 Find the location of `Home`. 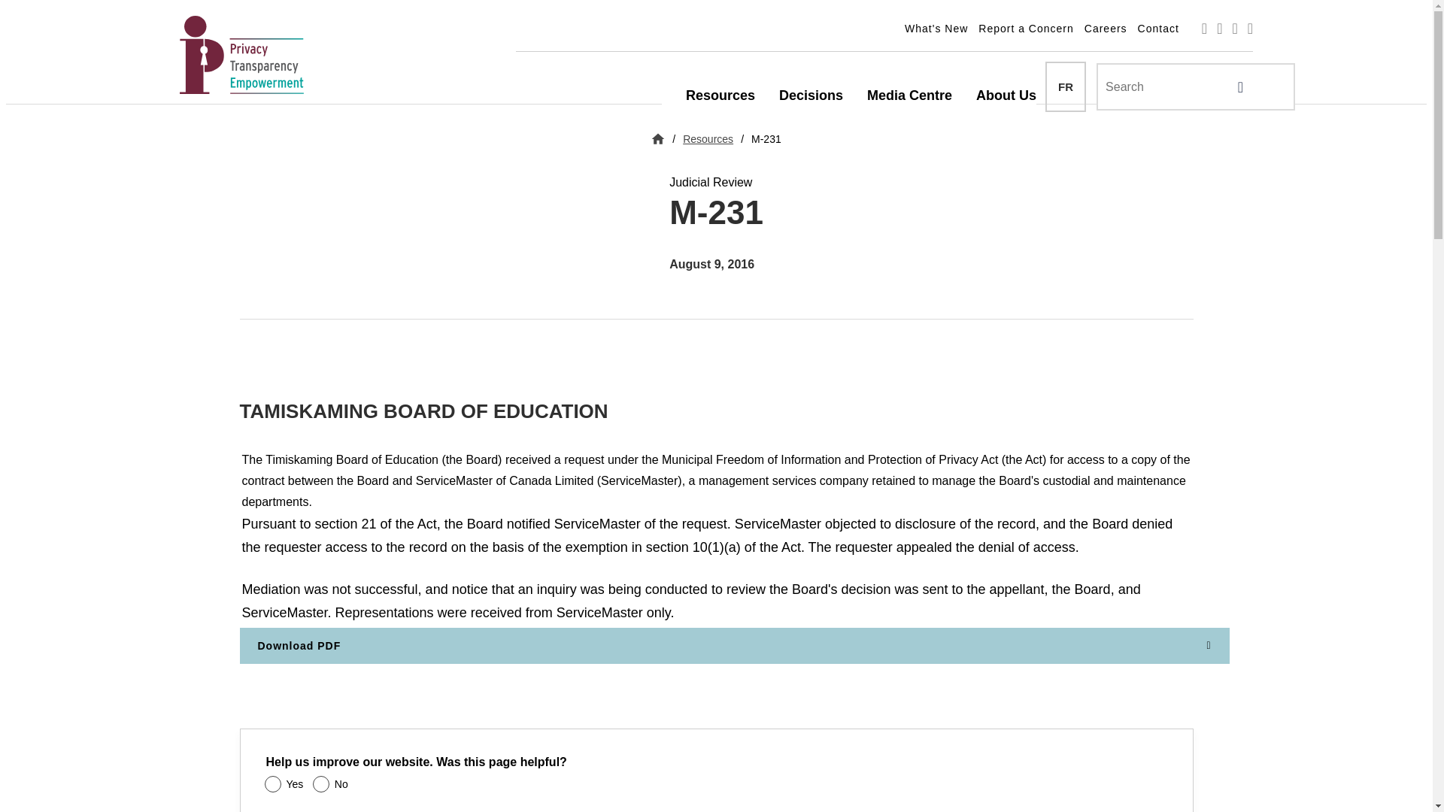

Home is located at coordinates (246, 54).